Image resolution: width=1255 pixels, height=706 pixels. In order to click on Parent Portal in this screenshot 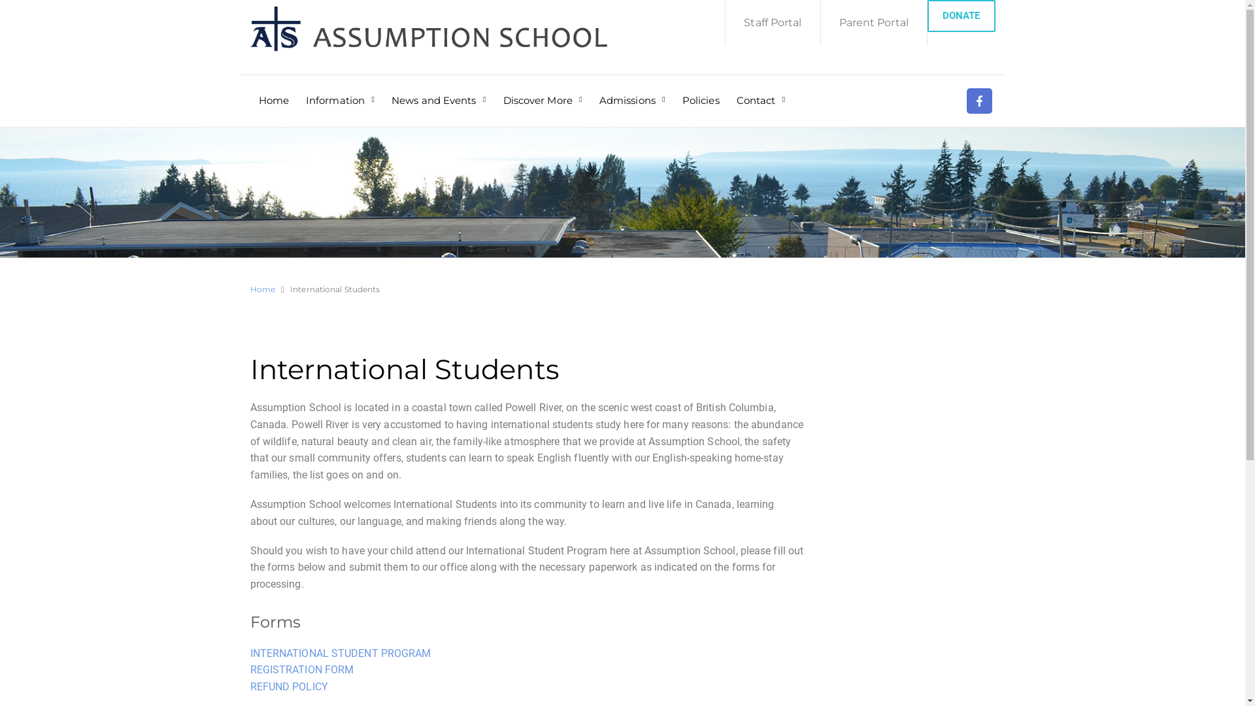, I will do `click(874, 23)`.